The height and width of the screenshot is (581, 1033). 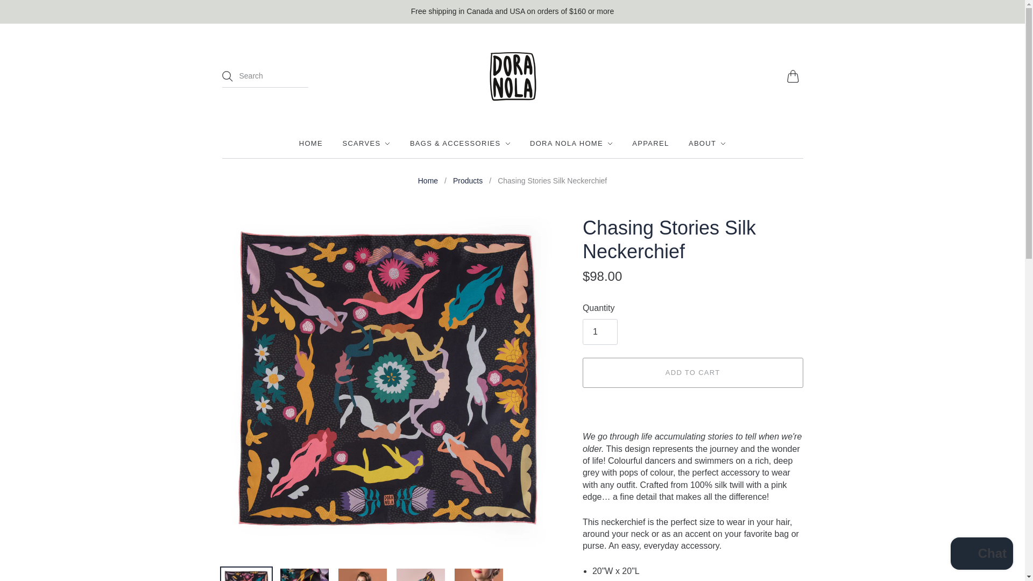 What do you see at coordinates (794, 76) in the screenshot?
I see `Cart` at bounding box center [794, 76].